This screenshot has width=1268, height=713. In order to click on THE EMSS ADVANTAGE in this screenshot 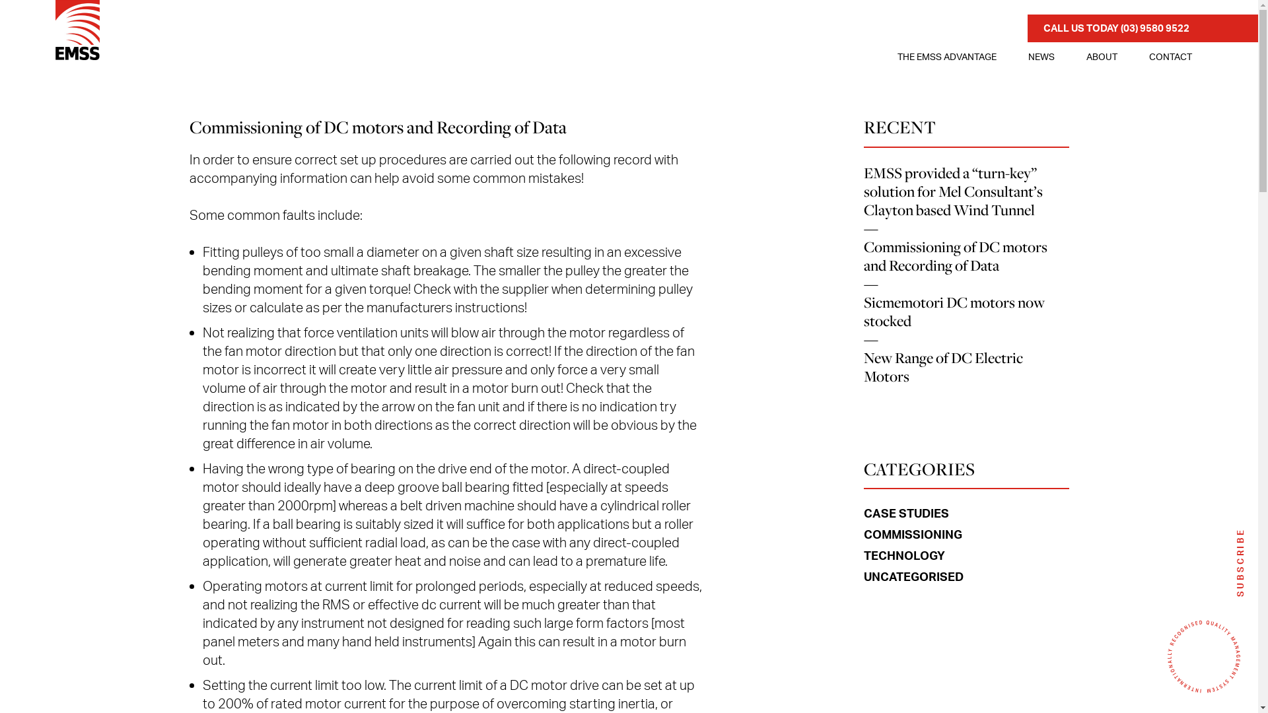, I will do `click(947, 57)`.